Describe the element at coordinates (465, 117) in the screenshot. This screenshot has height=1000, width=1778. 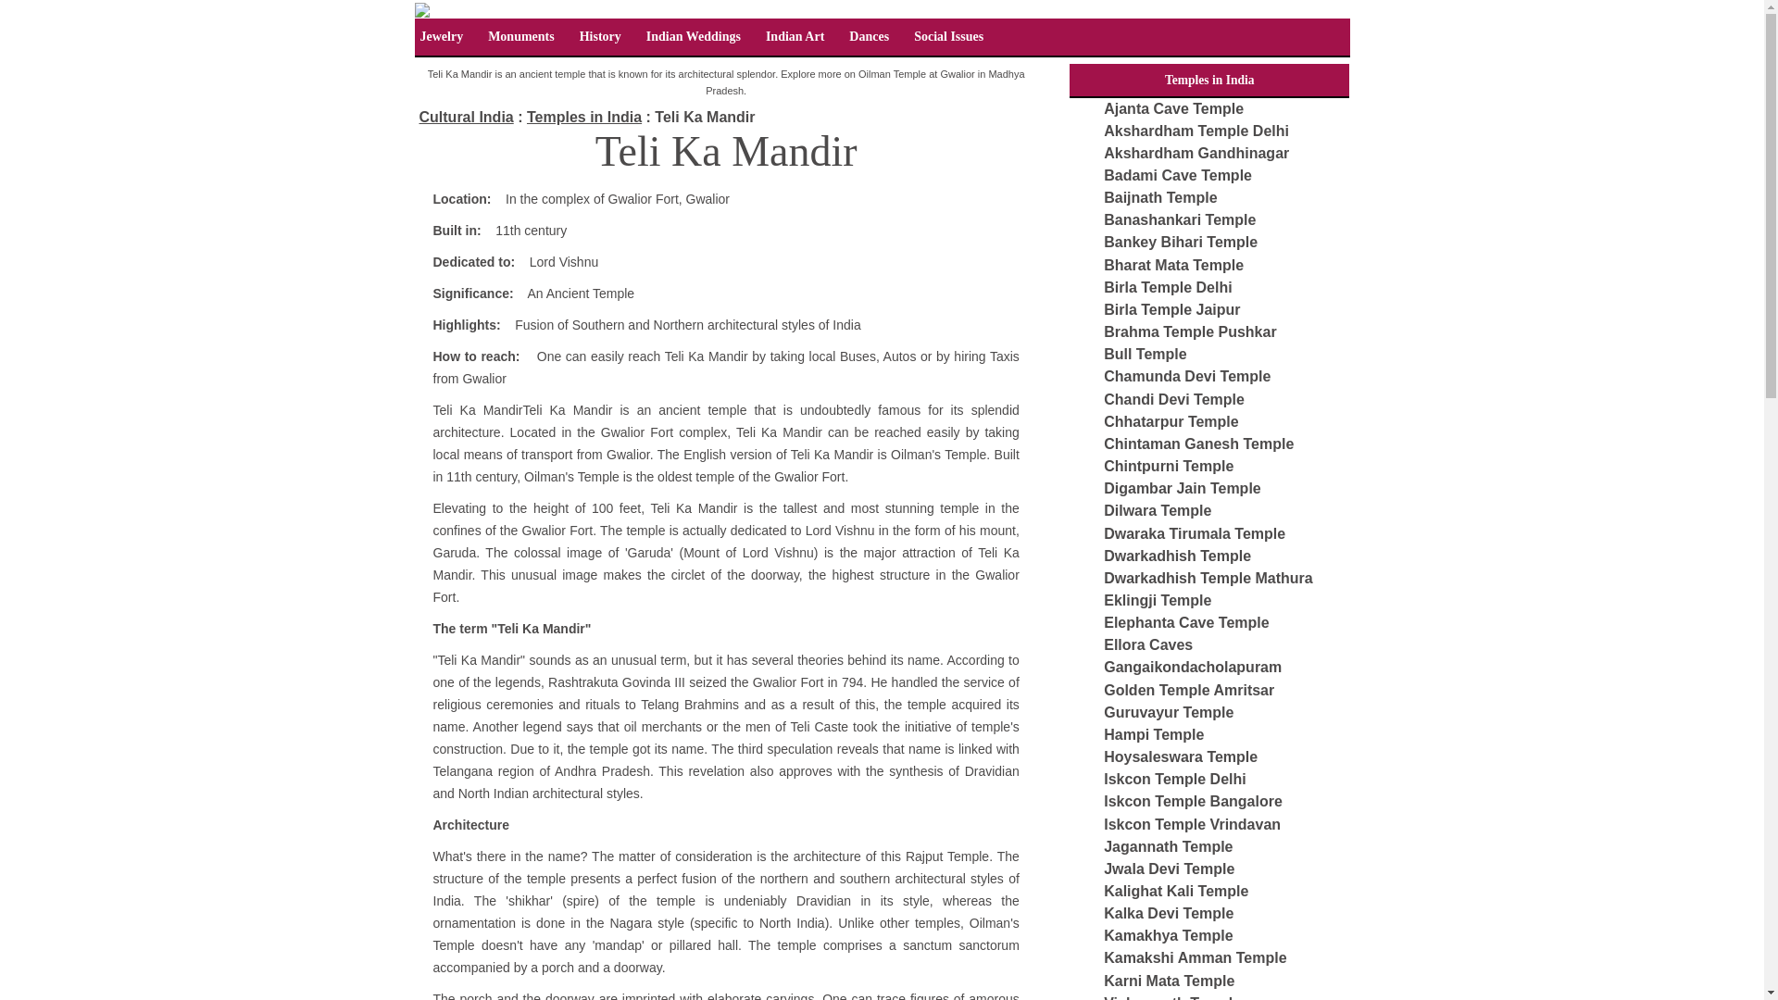
I see `Cultural India` at that location.